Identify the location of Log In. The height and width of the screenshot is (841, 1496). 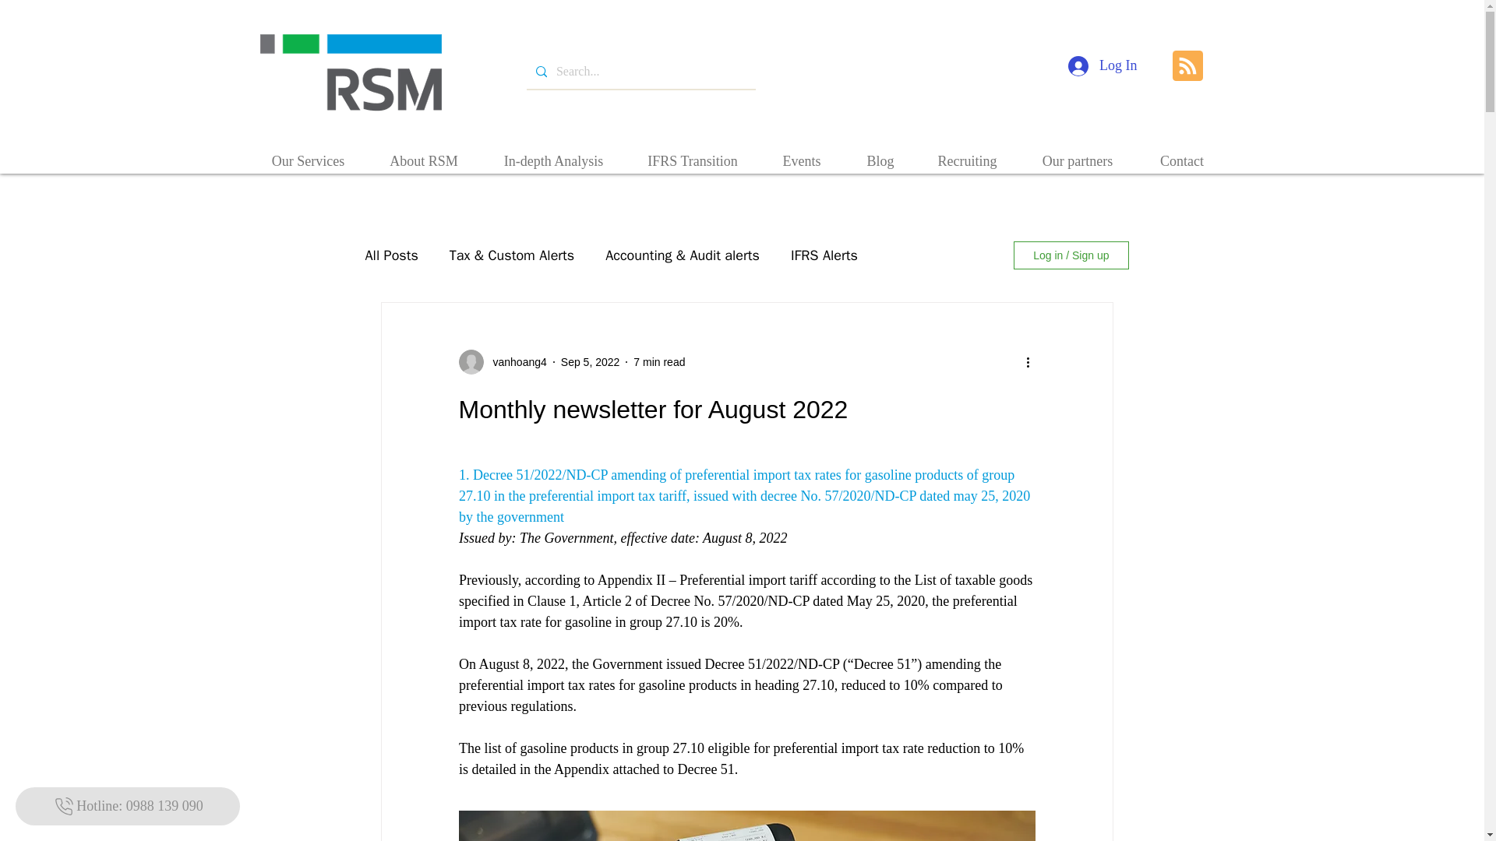
(1103, 65).